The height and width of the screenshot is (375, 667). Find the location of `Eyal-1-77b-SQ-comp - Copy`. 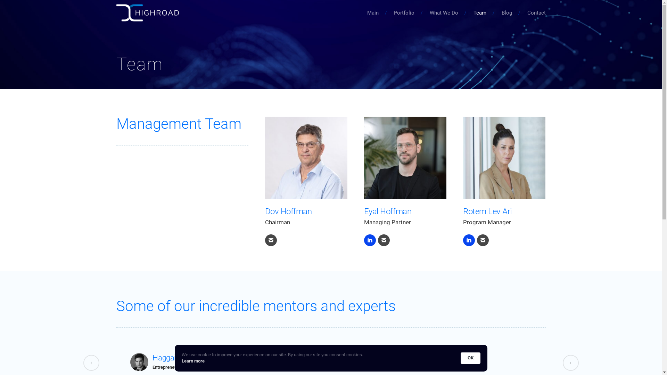

Eyal-1-77b-SQ-comp - Copy is located at coordinates (405, 158).